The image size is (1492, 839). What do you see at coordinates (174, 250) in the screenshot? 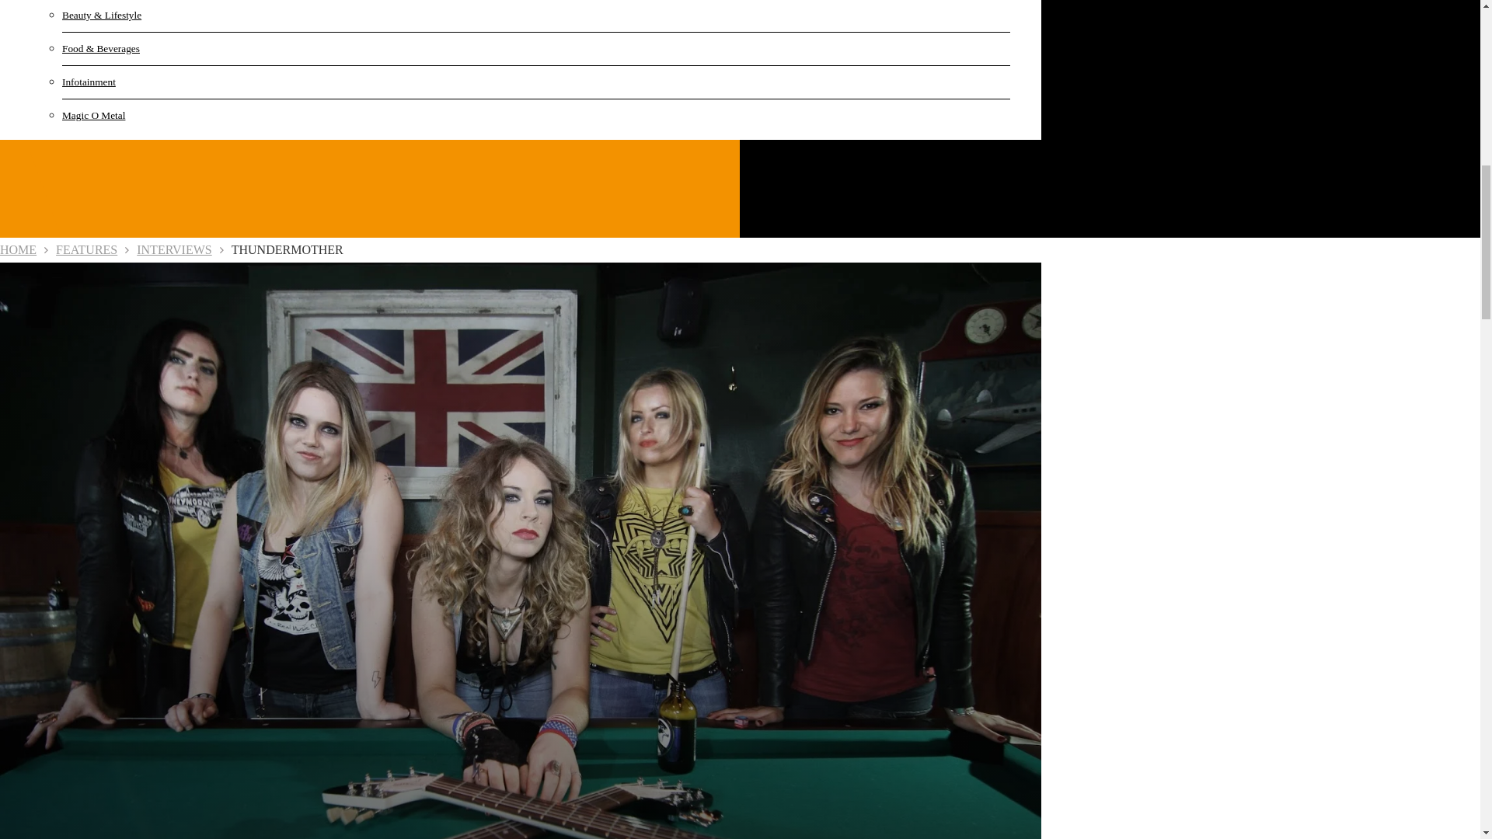
I see `INTERVIEWS` at bounding box center [174, 250].